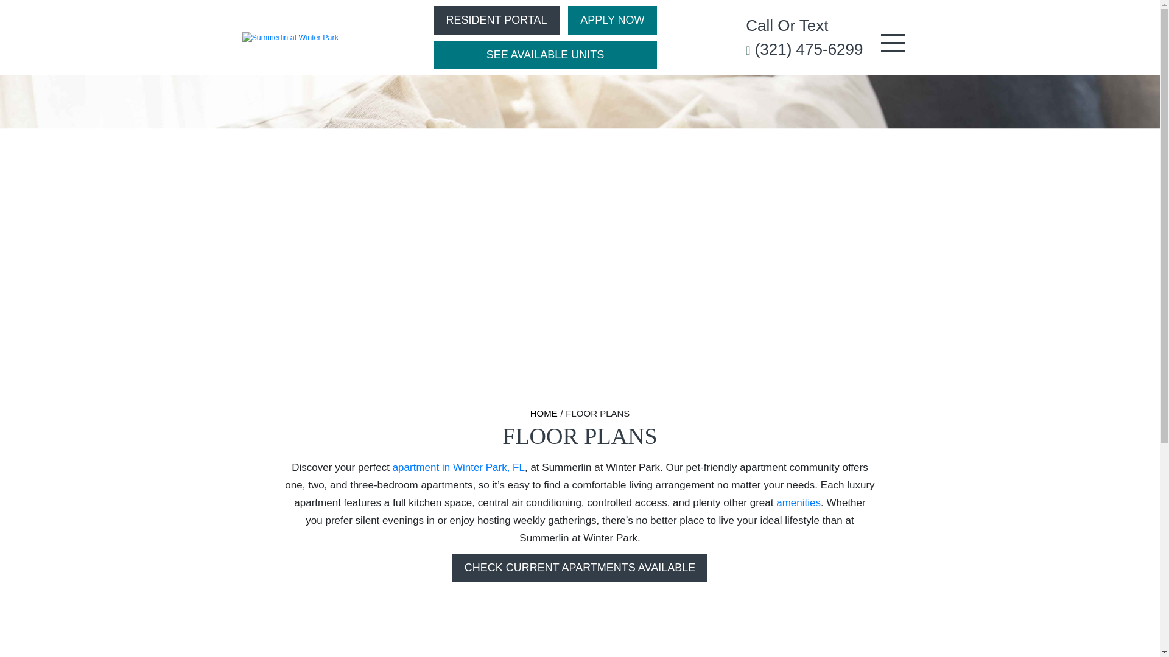 The height and width of the screenshot is (657, 1169). Describe the element at coordinates (496, 20) in the screenshot. I see `RESIDENT PORTAL` at that location.